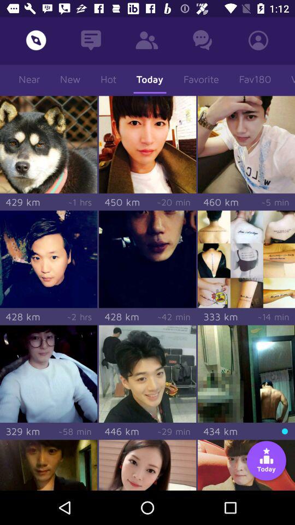  What do you see at coordinates (246, 465) in the screenshot?
I see `click on the image which is last` at bounding box center [246, 465].